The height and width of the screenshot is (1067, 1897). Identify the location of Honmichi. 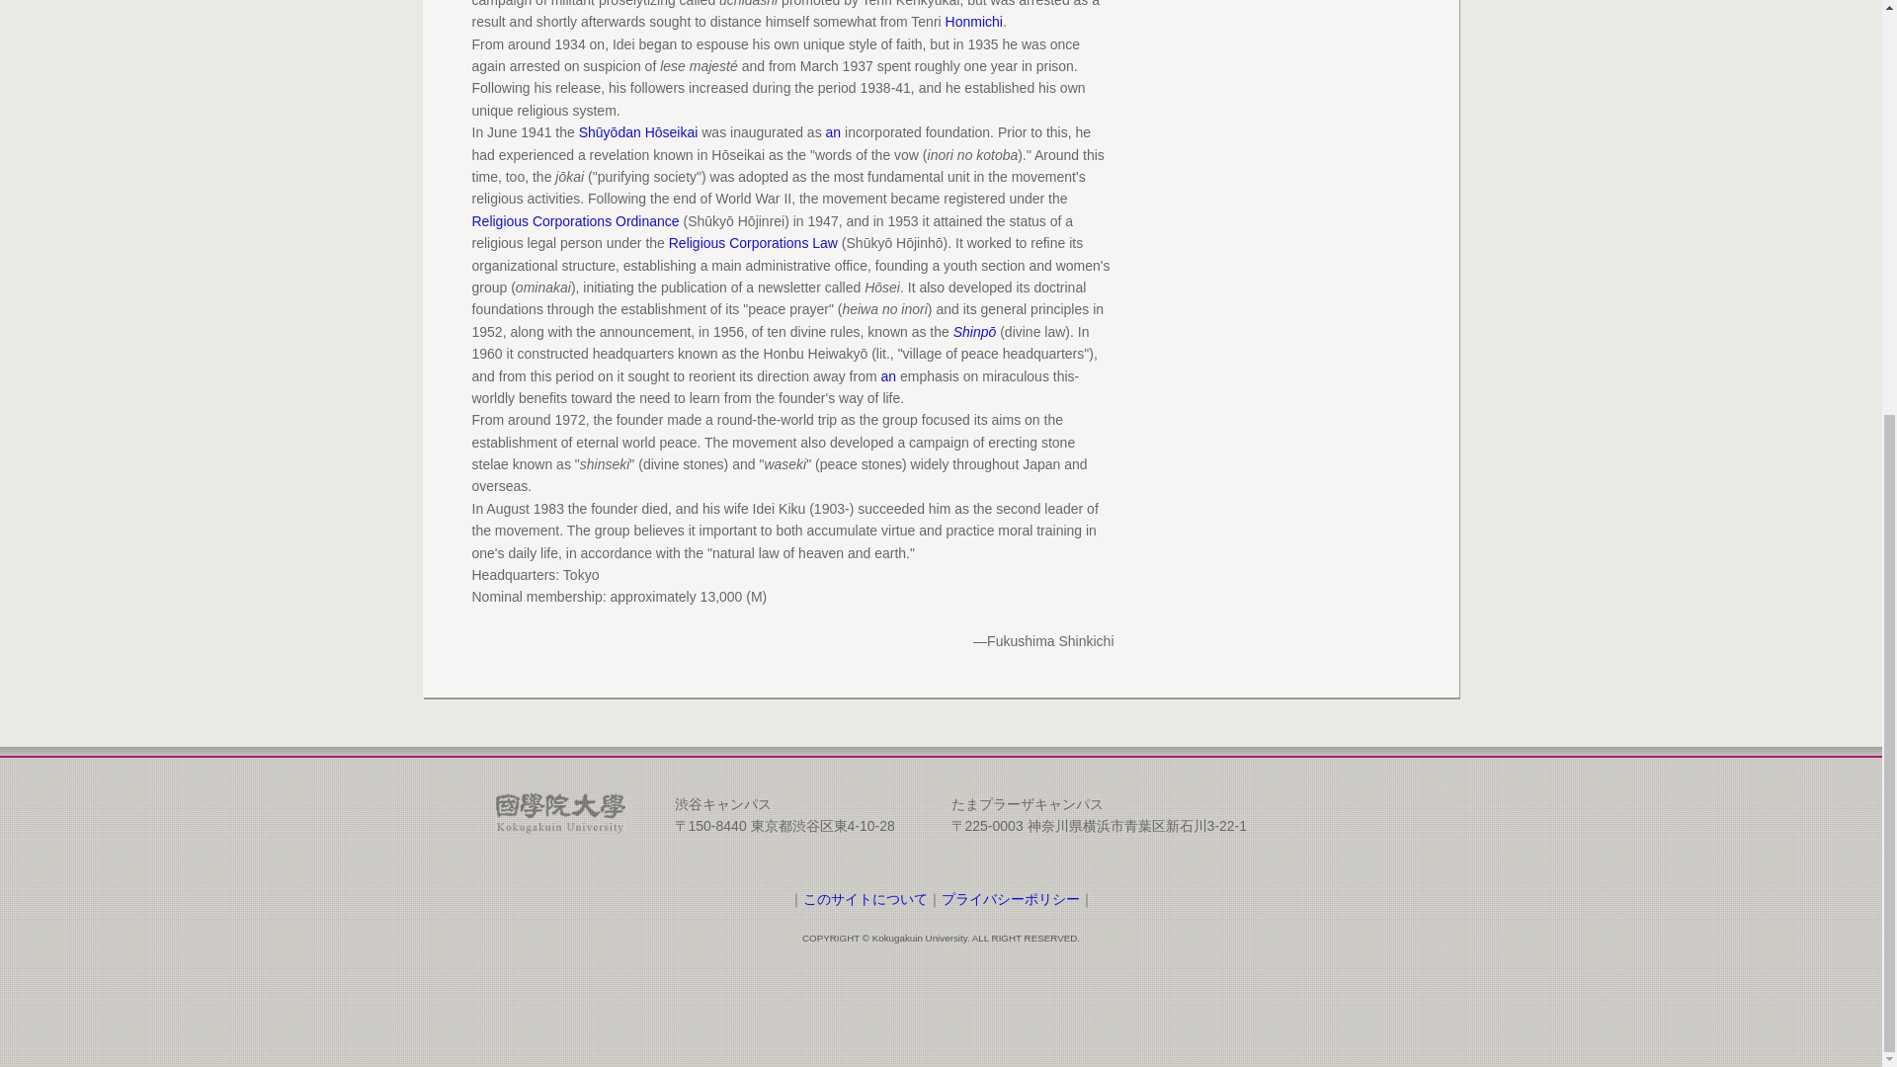
(974, 22).